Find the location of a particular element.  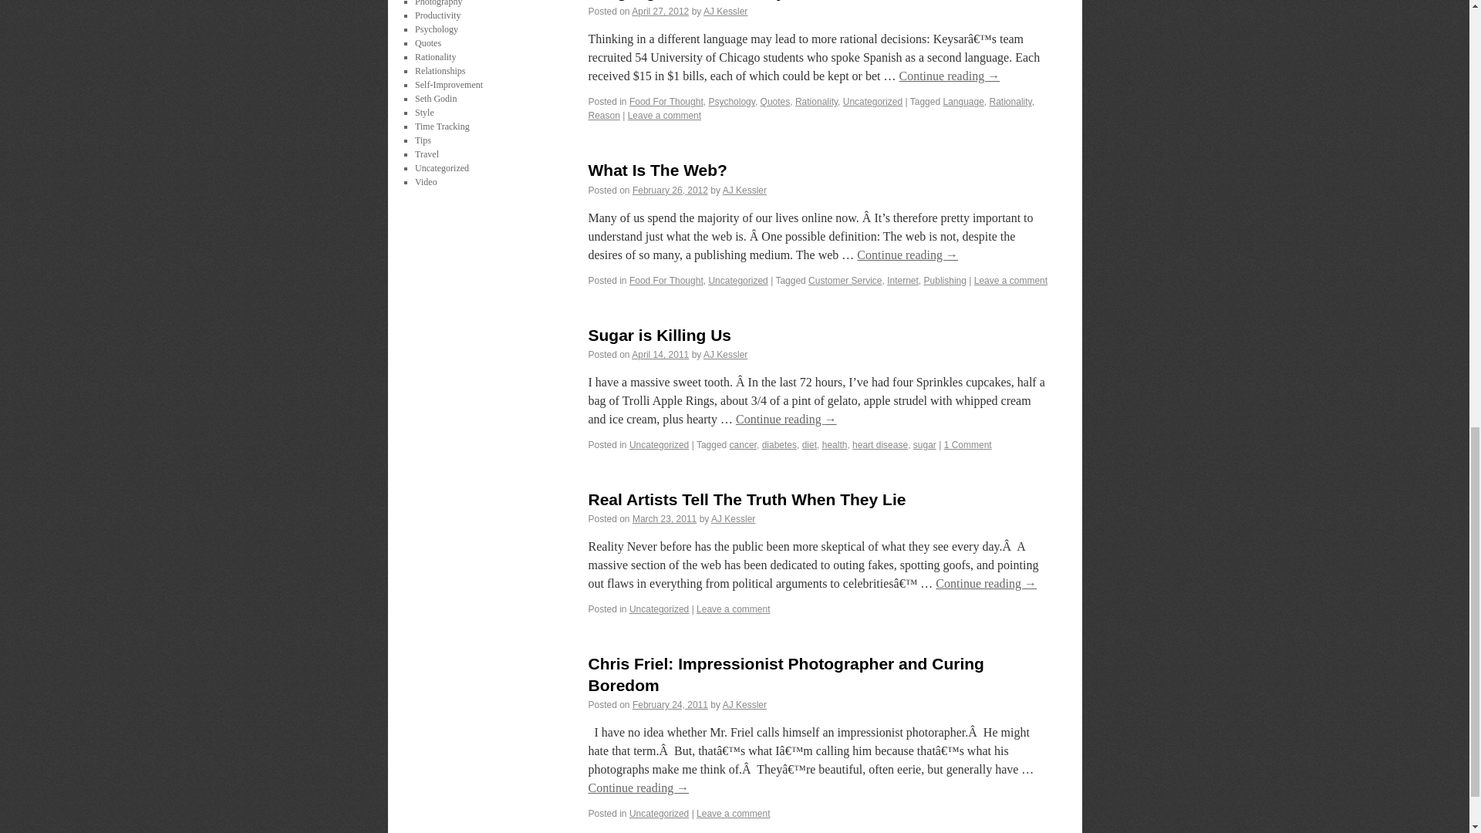

What Is The Web? is located at coordinates (657, 170).